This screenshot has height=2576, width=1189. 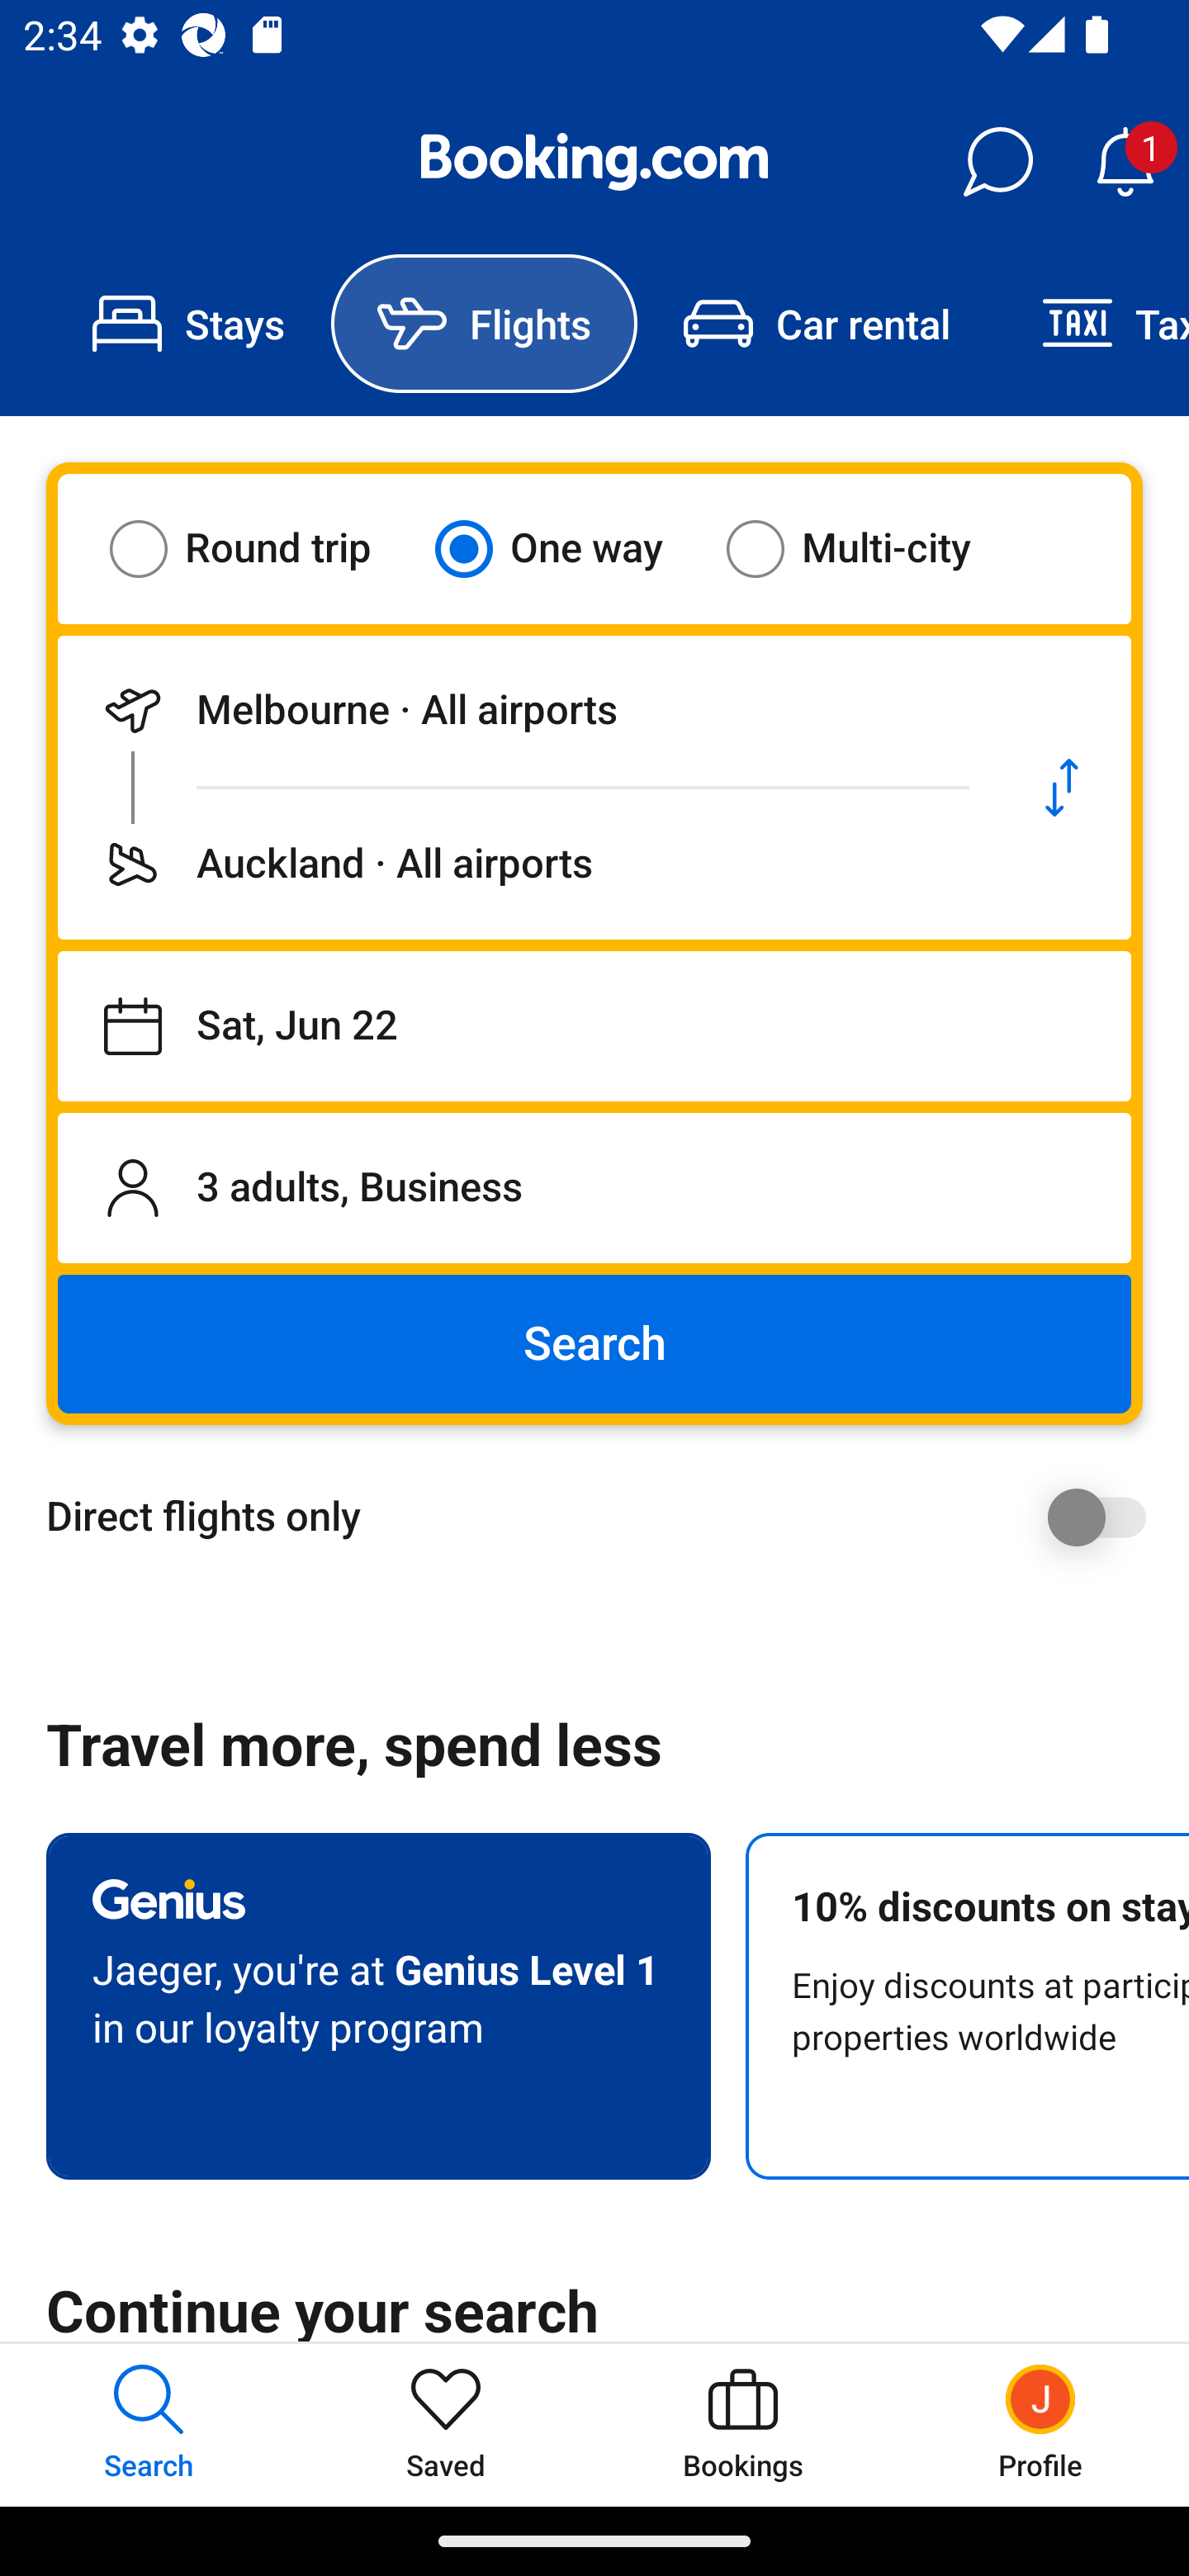 I want to click on 3 adults, Business, so click(x=594, y=1187).